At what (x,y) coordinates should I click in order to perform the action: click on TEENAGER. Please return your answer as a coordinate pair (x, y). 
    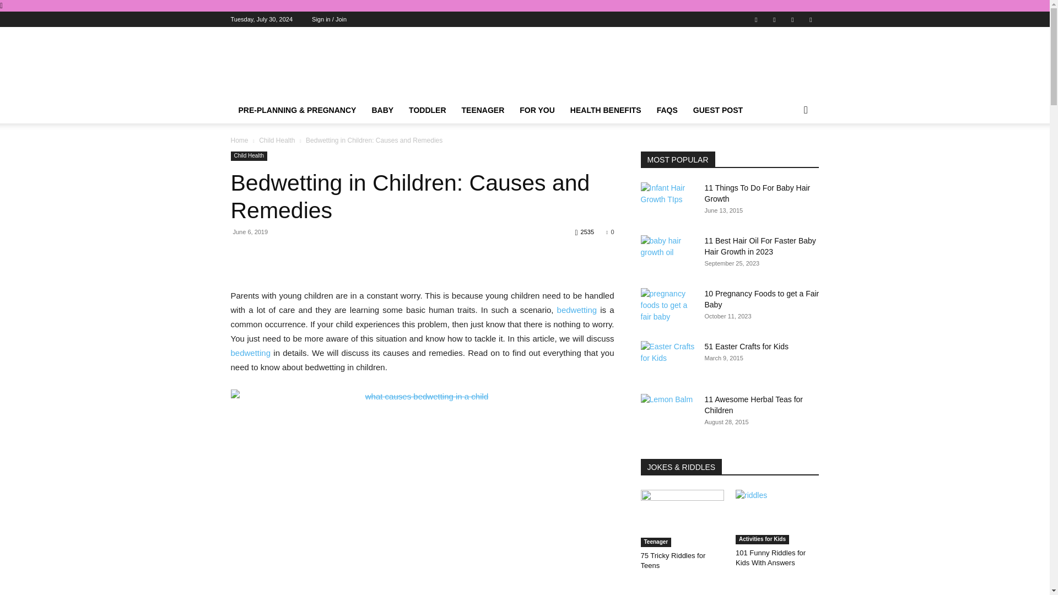
    Looking at the image, I should click on (483, 110).